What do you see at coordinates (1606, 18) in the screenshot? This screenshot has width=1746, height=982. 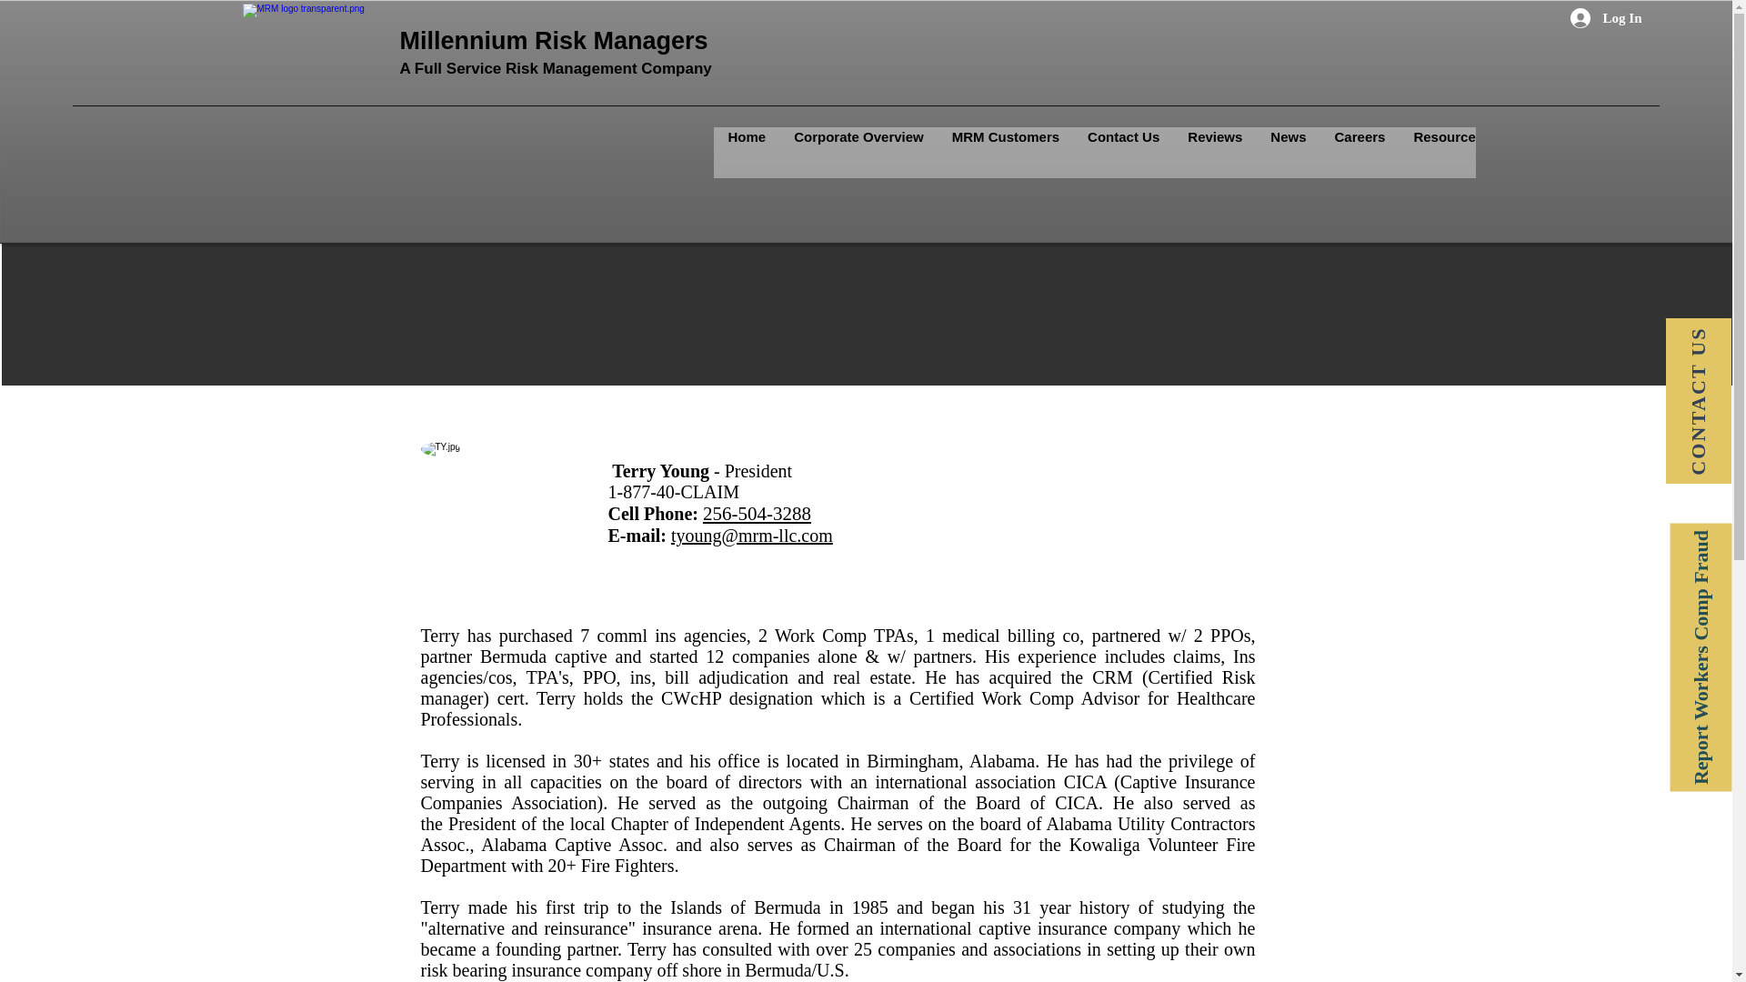 I see `Log In` at bounding box center [1606, 18].